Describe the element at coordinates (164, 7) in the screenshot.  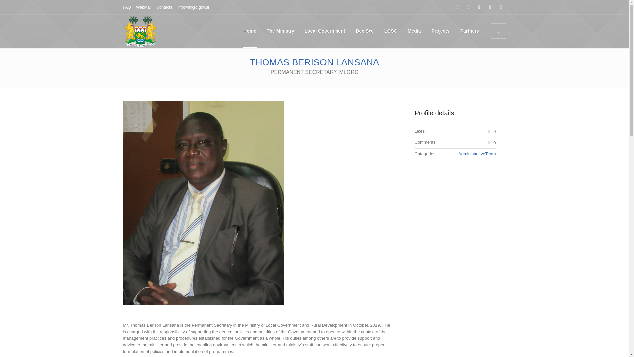
I see `Contacts` at that location.